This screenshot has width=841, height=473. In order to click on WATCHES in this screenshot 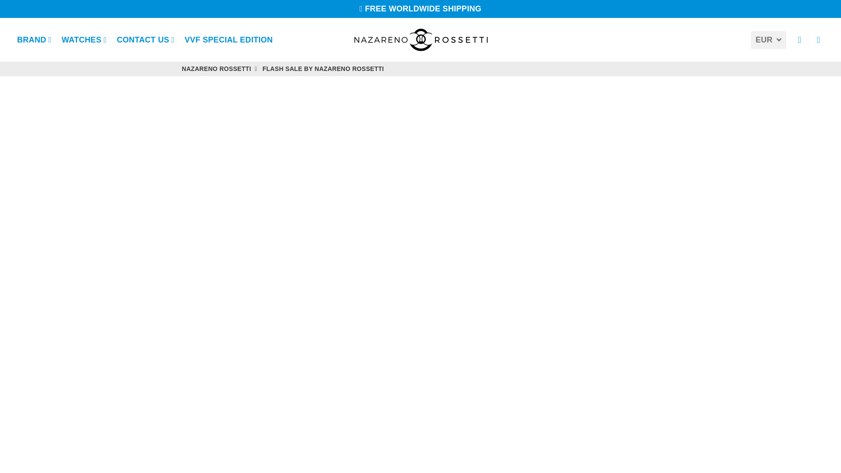, I will do `click(84, 40)`.